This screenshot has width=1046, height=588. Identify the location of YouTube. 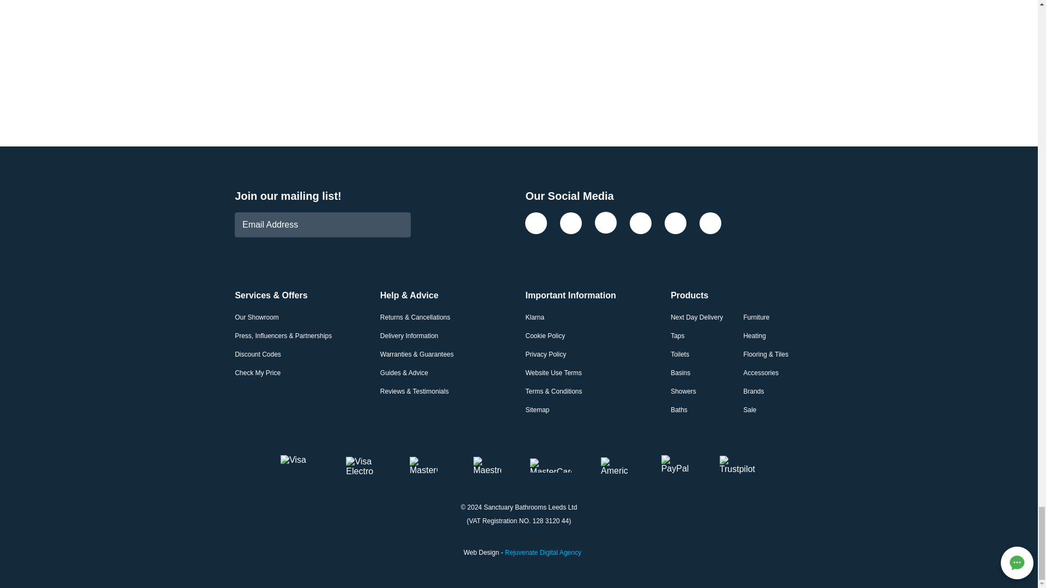
(710, 223).